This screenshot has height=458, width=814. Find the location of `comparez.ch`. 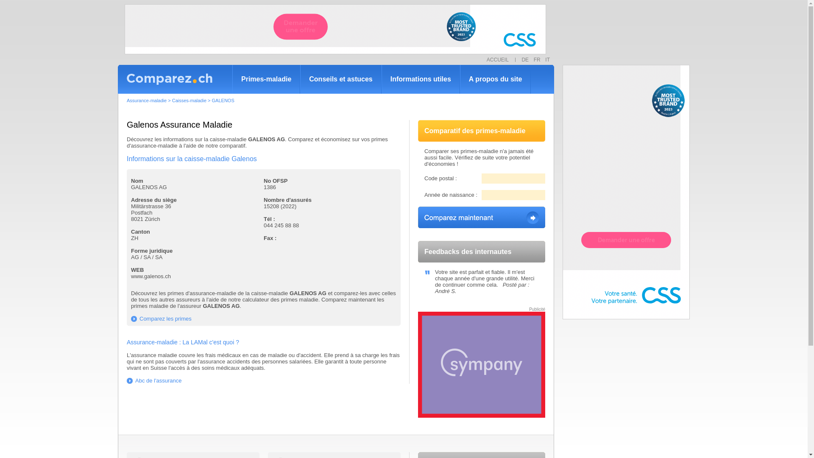

comparez.ch is located at coordinates (175, 79).